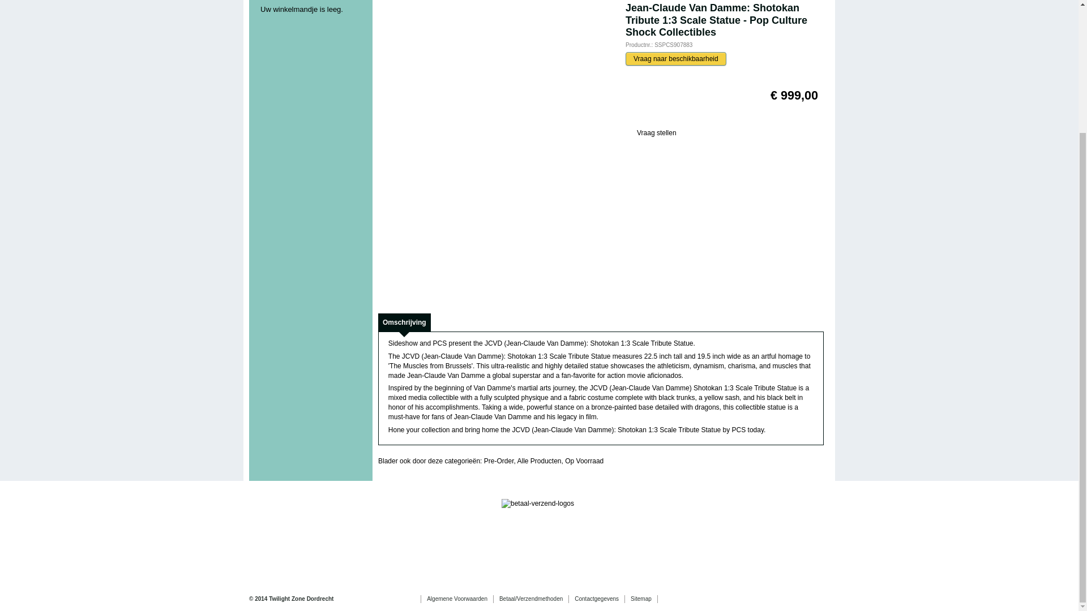 This screenshot has height=611, width=1087. Describe the element at coordinates (584, 461) in the screenshot. I see `Op Voorraad` at that location.